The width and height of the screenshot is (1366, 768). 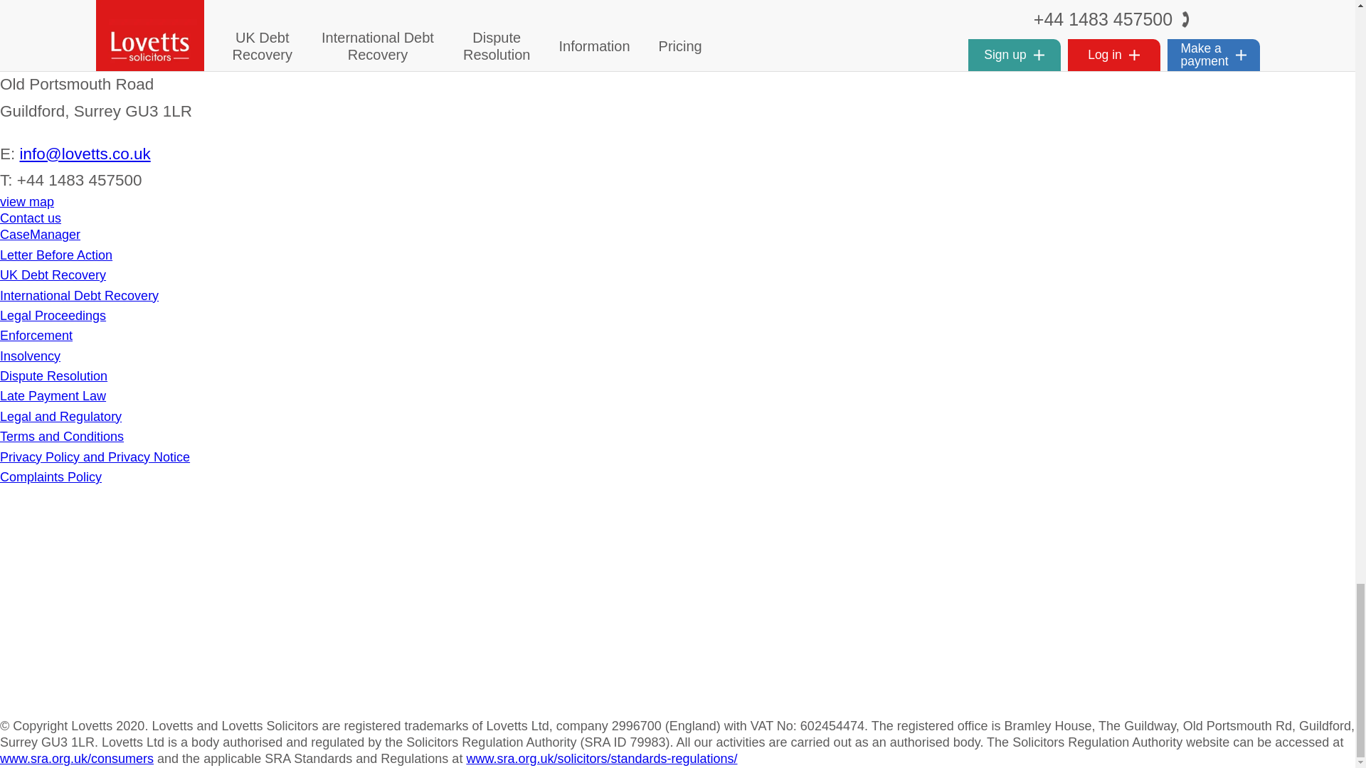 I want to click on Insolvency, so click(x=30, y=356).